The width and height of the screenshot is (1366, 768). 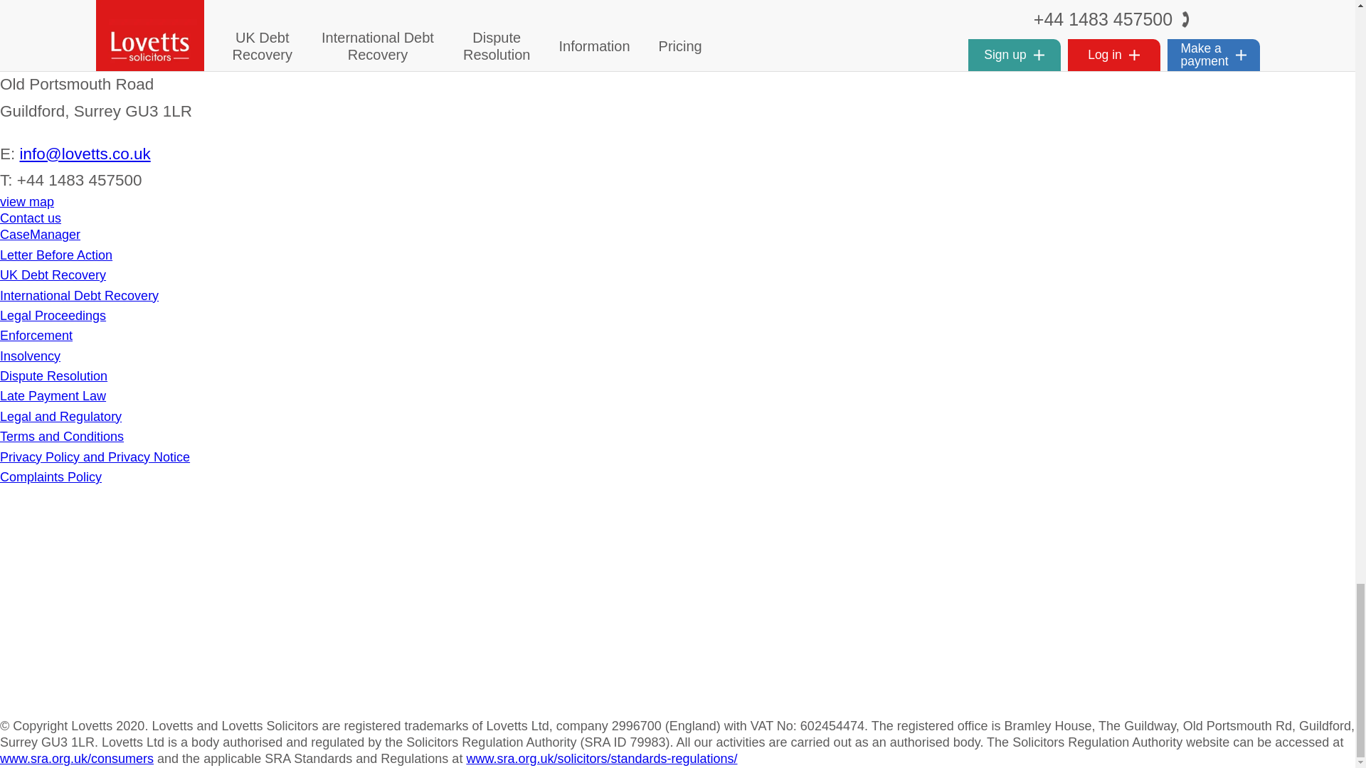 I want to click on Insolvency, so click(x=30, y=356).